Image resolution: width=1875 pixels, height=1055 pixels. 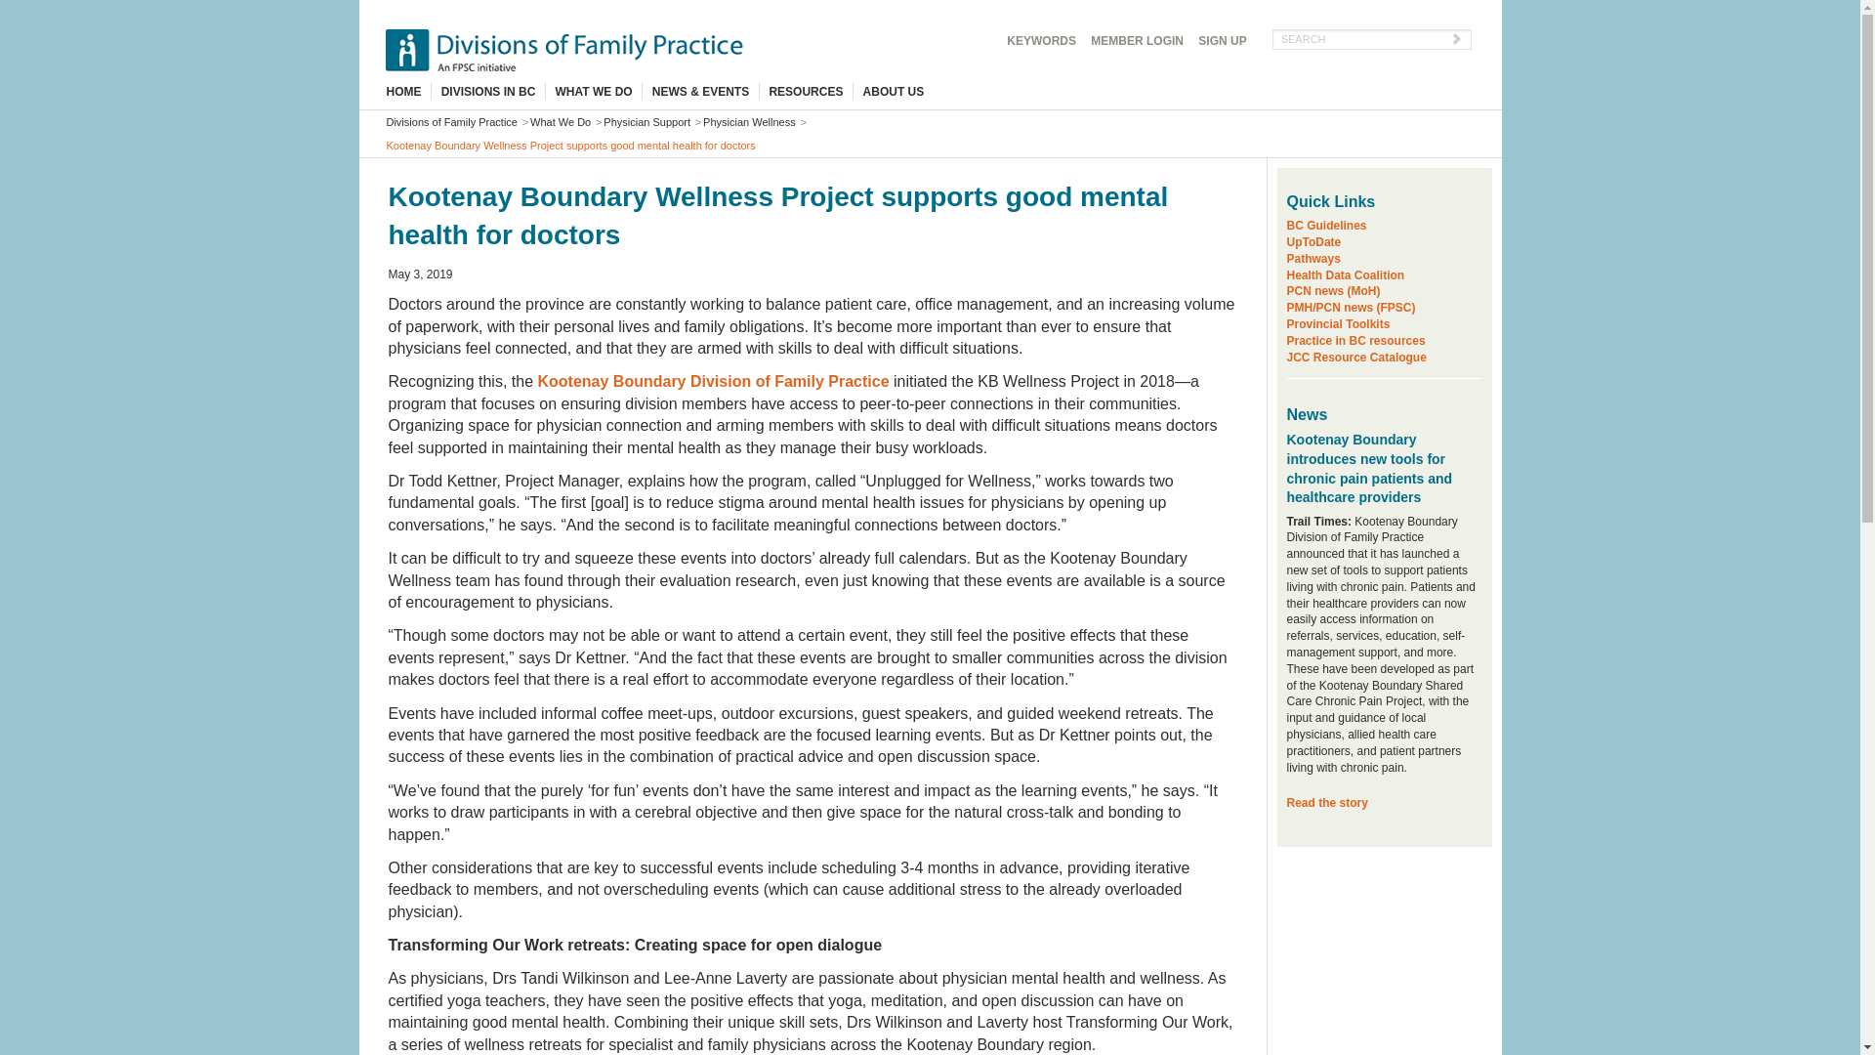 What do you see at coordinates (408, 91) in the screenshot?
I see `HOME` at bounding box center [408, 91].